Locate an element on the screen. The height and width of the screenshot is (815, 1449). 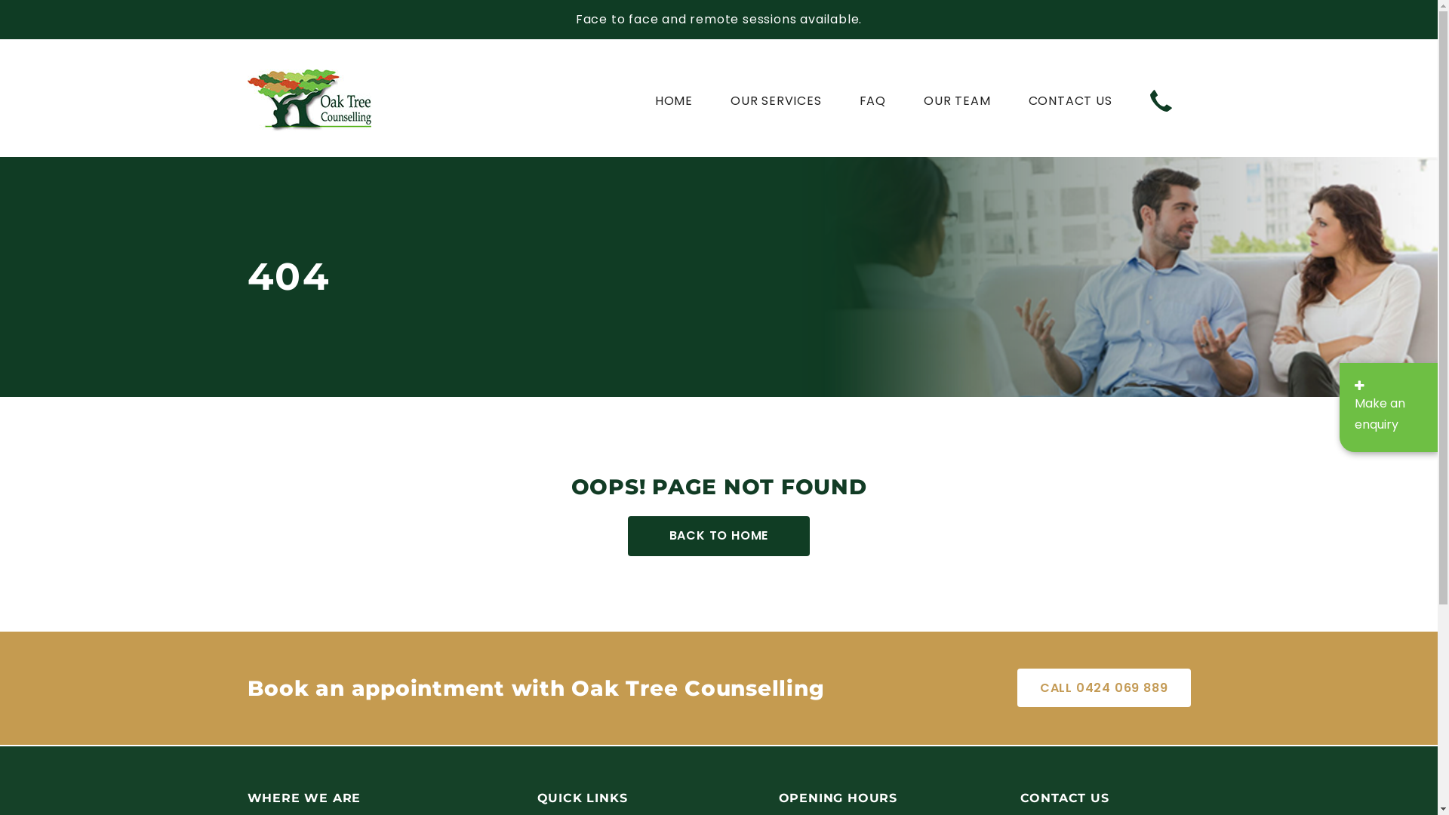
HOME is located at coordinates (674, 110).